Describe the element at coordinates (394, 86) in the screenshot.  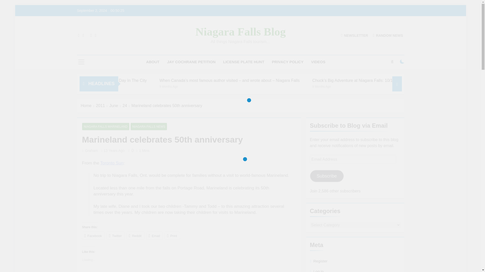
I see `9 Months Ago` at that location.